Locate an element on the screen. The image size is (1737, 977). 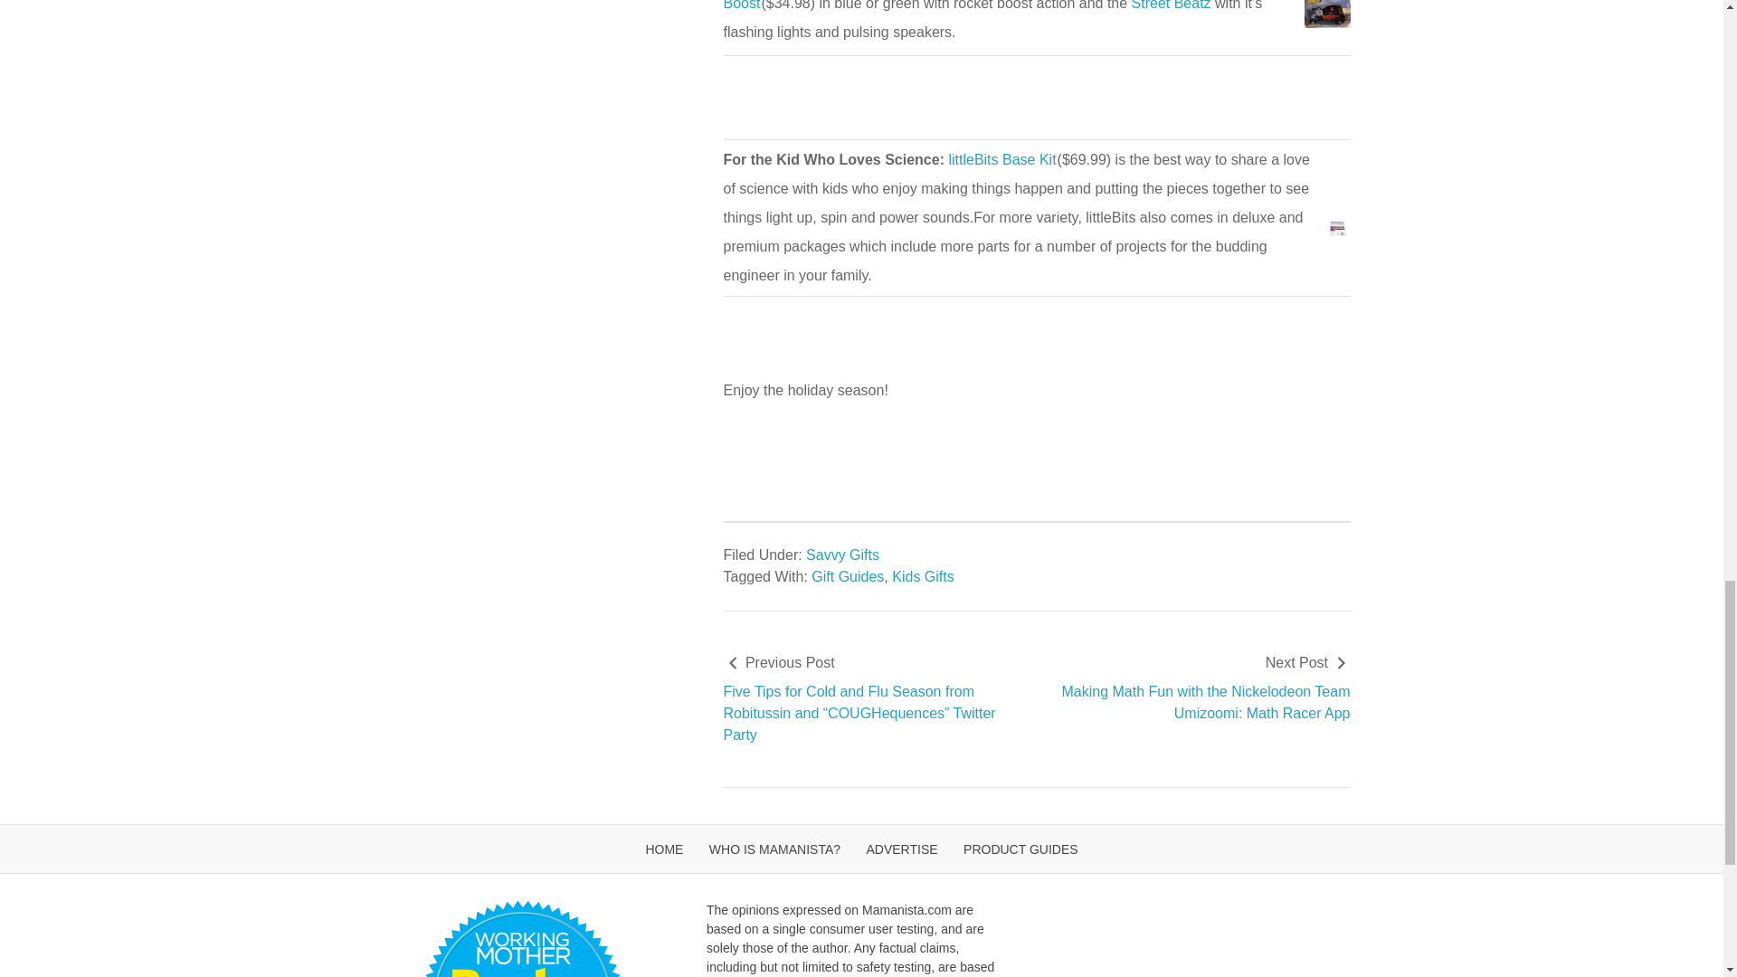
Gift Guides is located at coordinates (847, 575).